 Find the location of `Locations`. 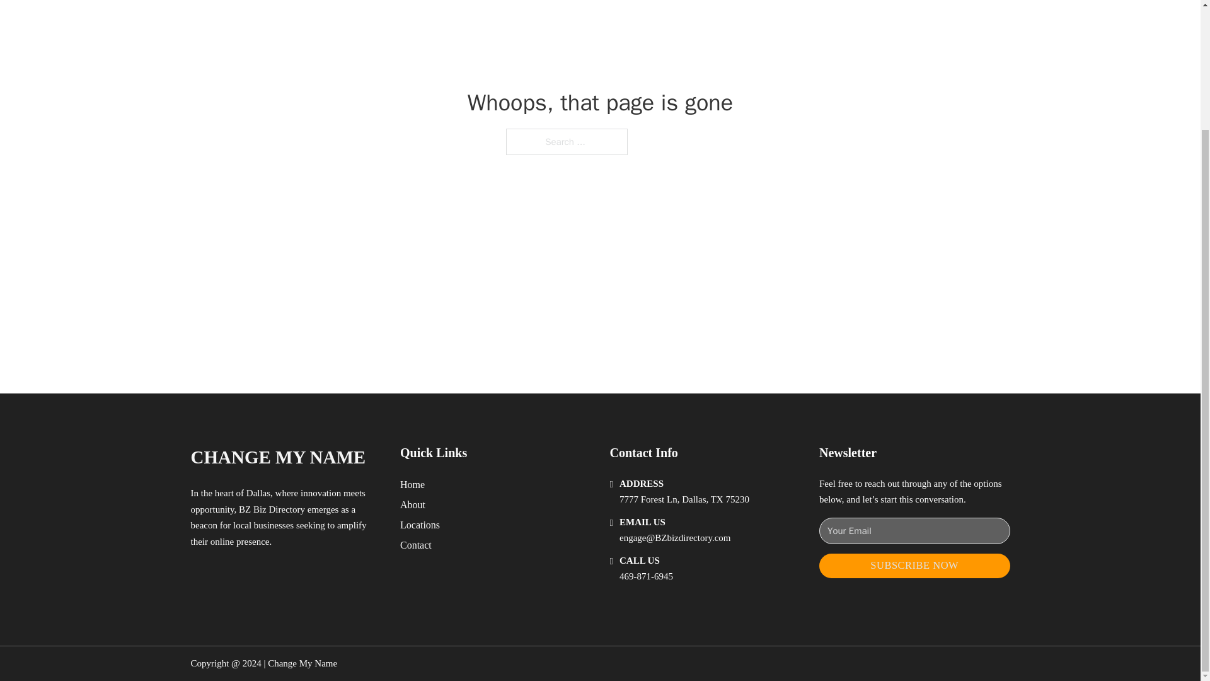

Locations is located at coordinates (420, 525).